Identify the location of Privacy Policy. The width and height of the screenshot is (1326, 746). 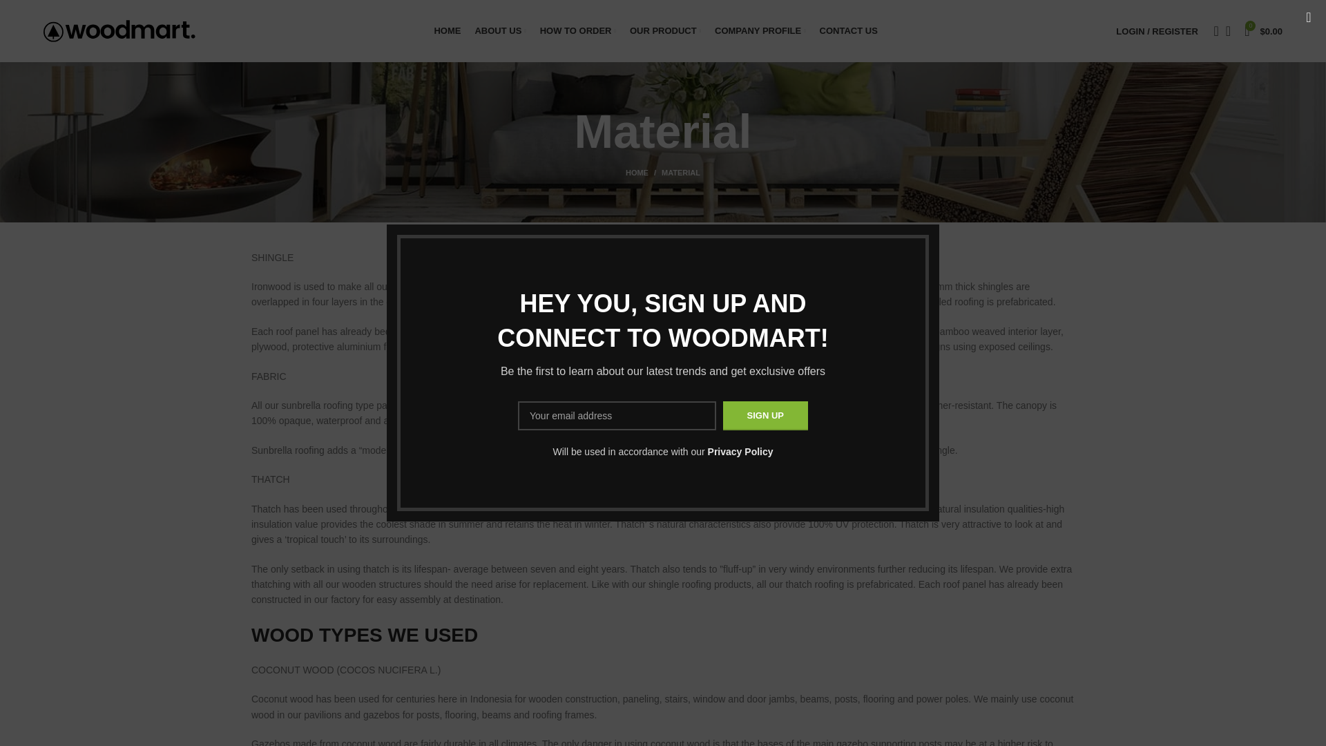
(740, 452).